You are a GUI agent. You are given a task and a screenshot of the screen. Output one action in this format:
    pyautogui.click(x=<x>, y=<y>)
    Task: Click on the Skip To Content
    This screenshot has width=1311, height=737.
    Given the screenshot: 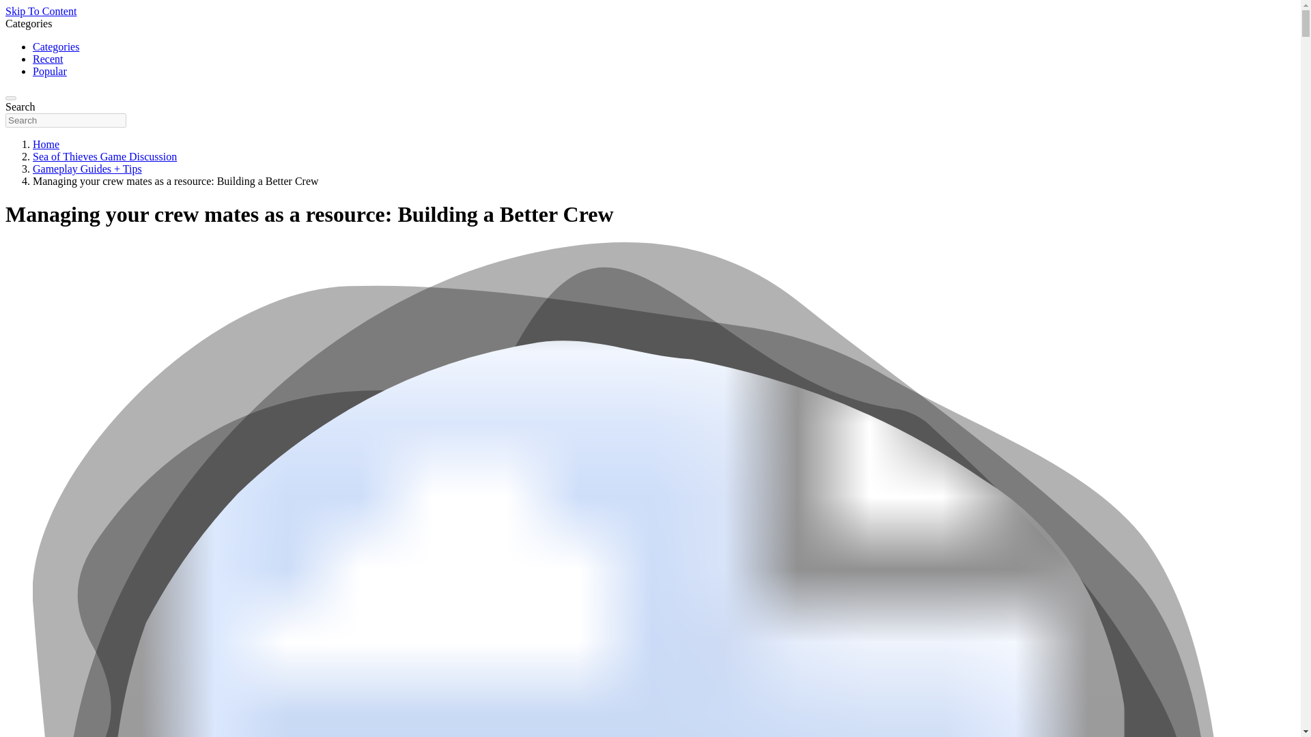 What is the action you would take?
    pyautogui.click(x=40, y=11)
    